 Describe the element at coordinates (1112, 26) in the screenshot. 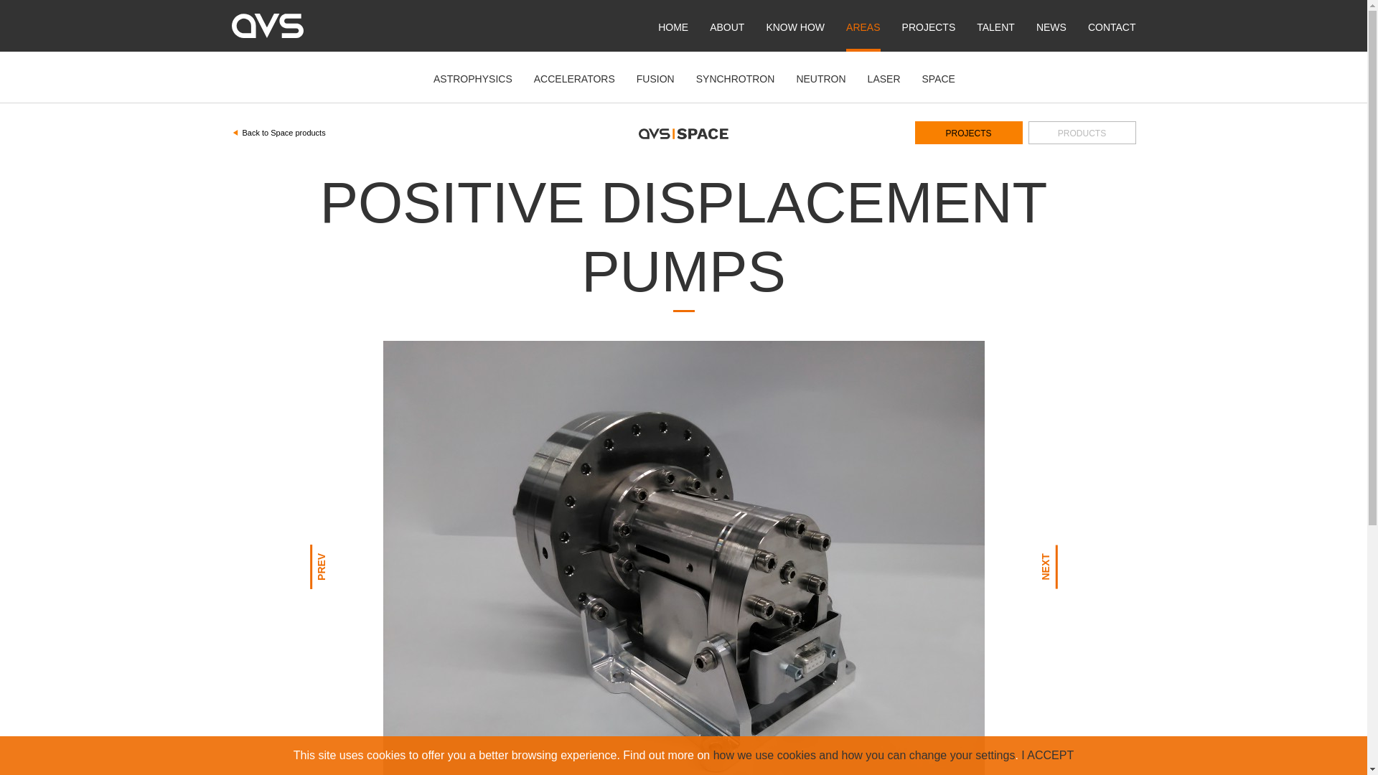

I see `Contact` at that location.